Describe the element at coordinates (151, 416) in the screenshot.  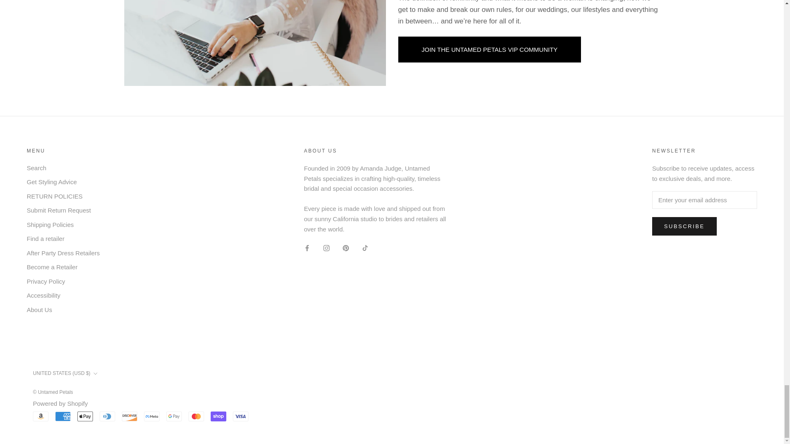
I see `Meta Pay` at that location.